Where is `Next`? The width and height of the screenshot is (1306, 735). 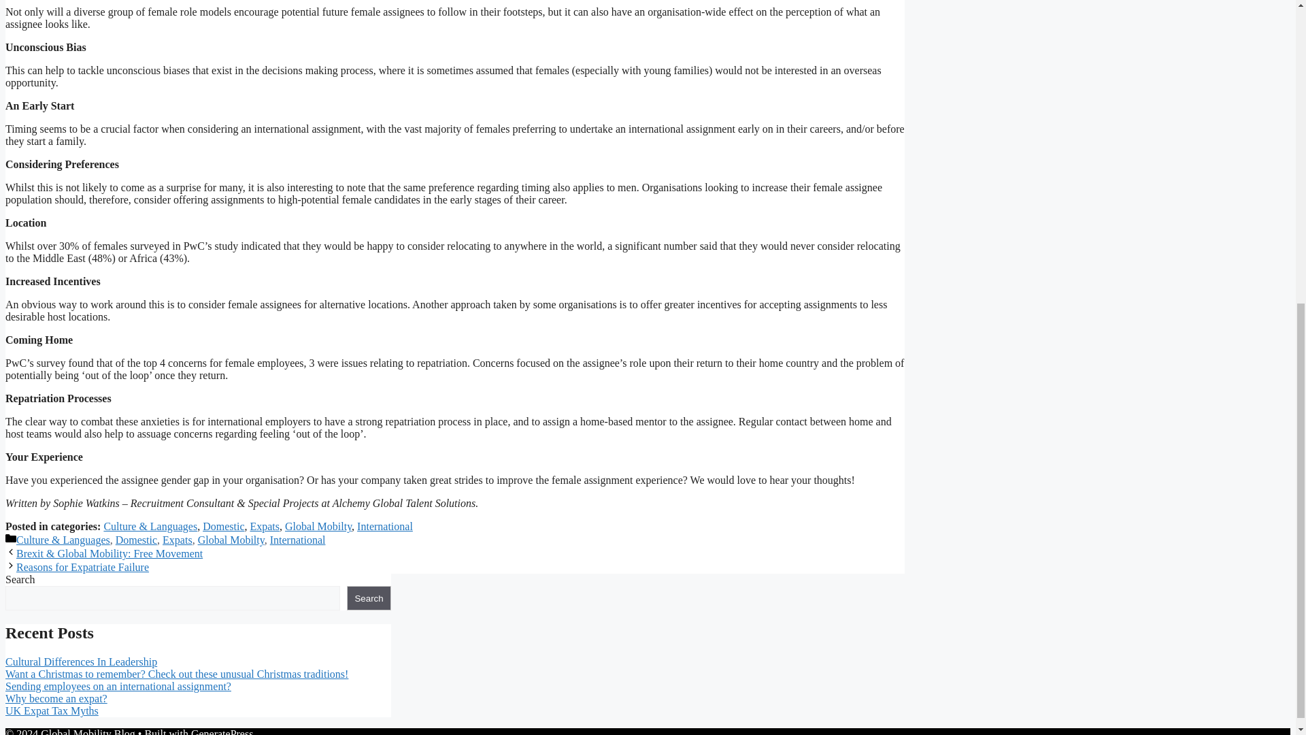 Next is located at coordinates (82, 568).